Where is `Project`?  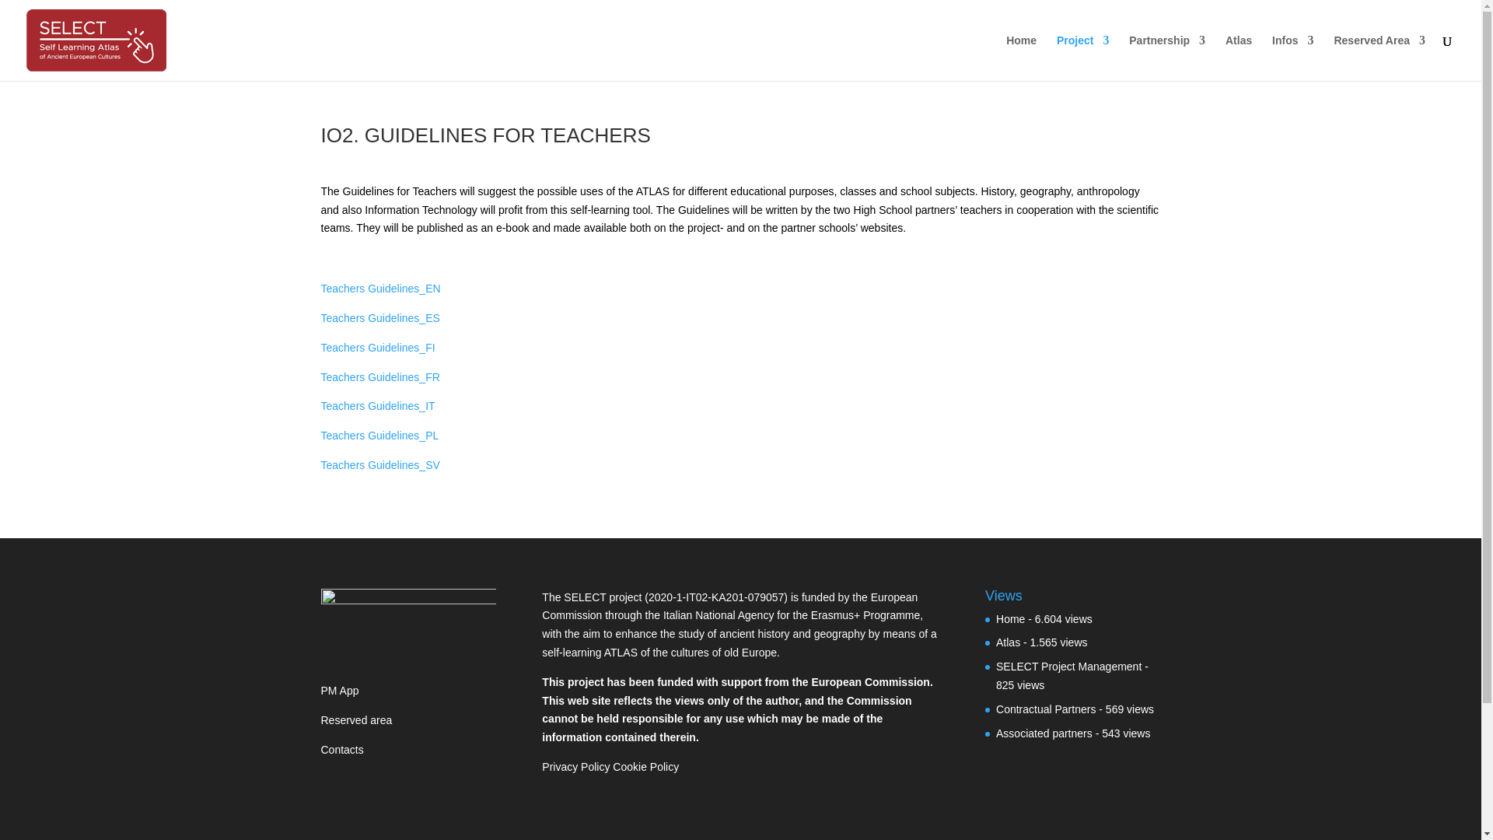 Project is located at coordinates (1082, 58).